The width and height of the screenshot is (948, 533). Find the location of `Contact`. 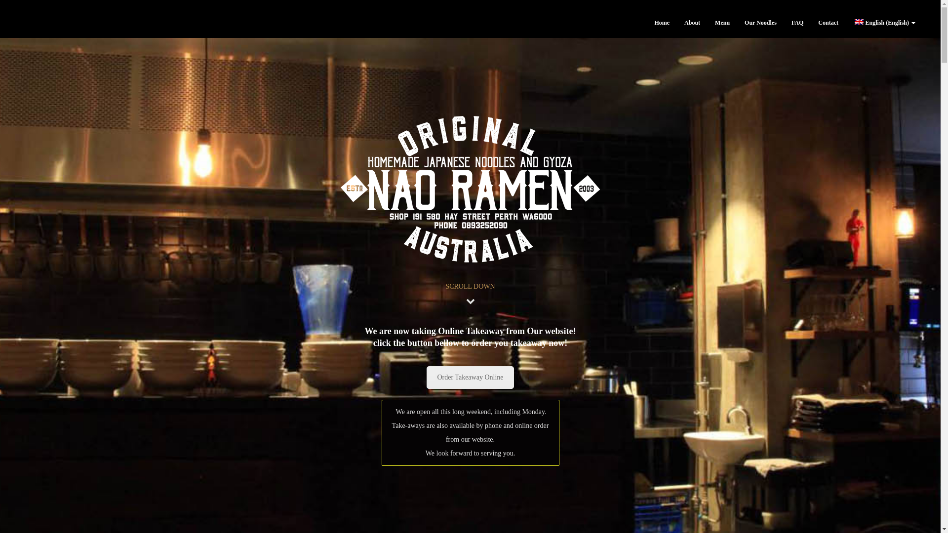

Contact is located at coordinates (829, 23).